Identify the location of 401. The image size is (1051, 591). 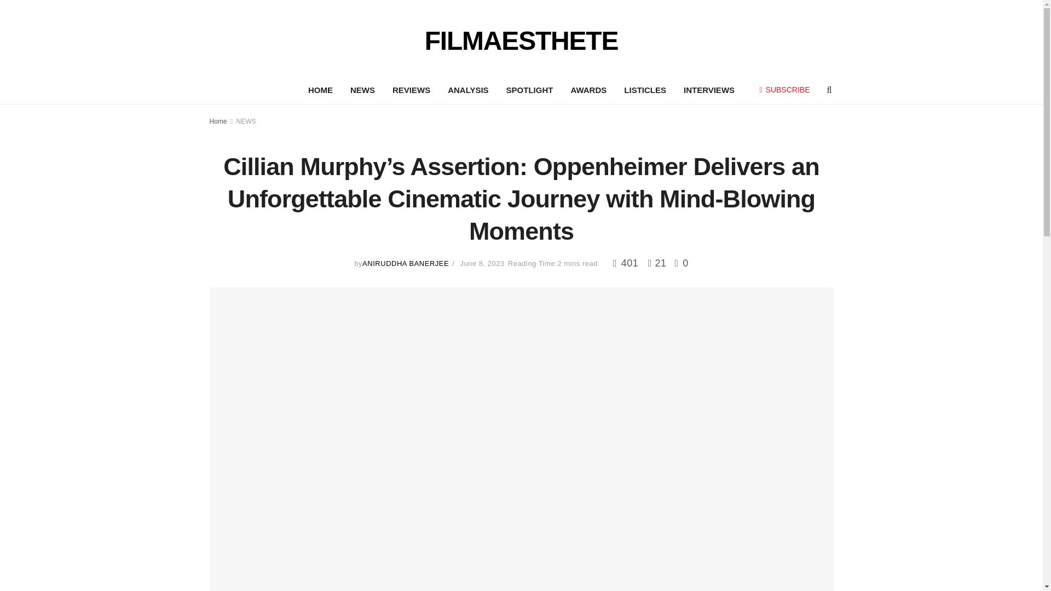
(627, 263).